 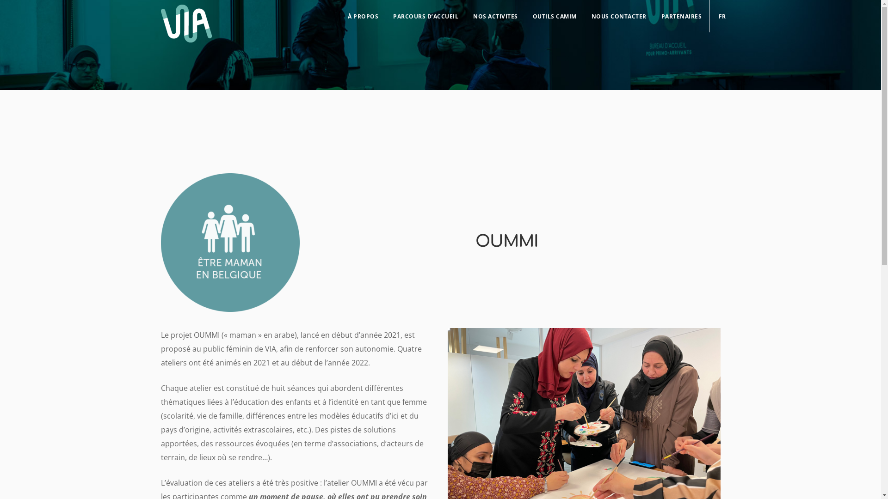 What do you see at coordinates (718, 16) in the screenshot?
I see ` FR` at bounding box center [718, 16].